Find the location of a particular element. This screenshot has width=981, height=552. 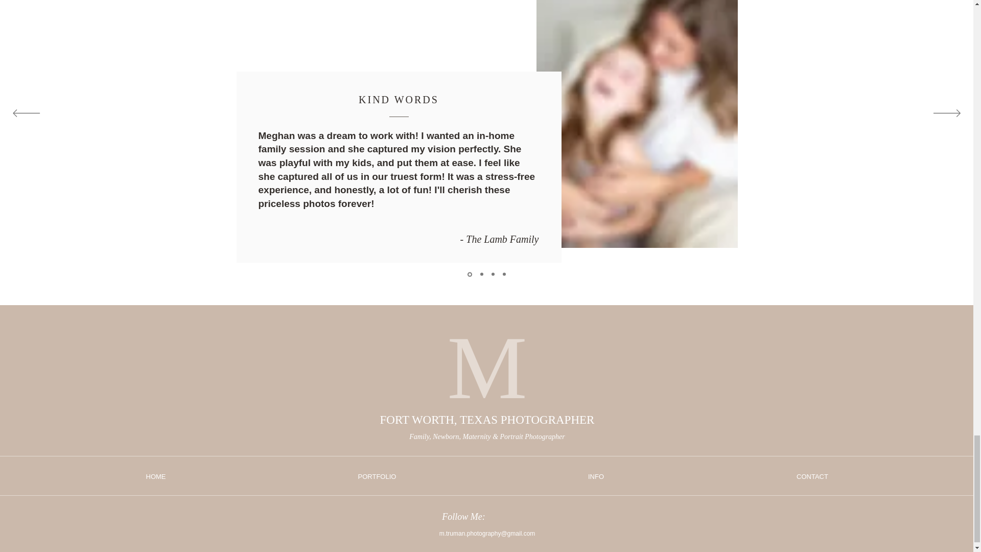

PORTFOLIO is located at coordinates (377, 476).